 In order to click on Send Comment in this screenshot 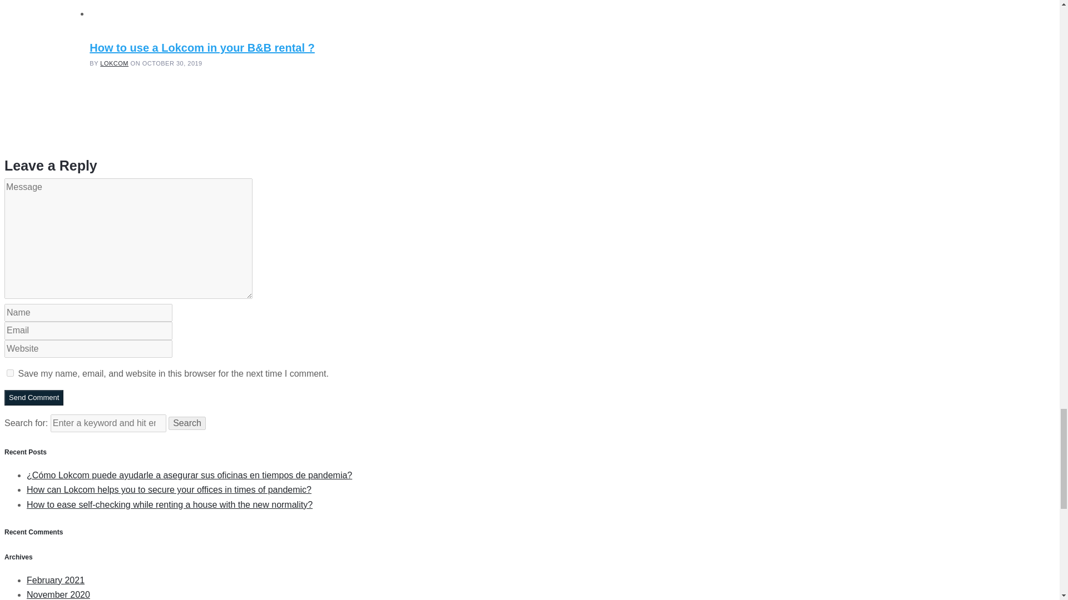, I will do `click(33, 398)`.